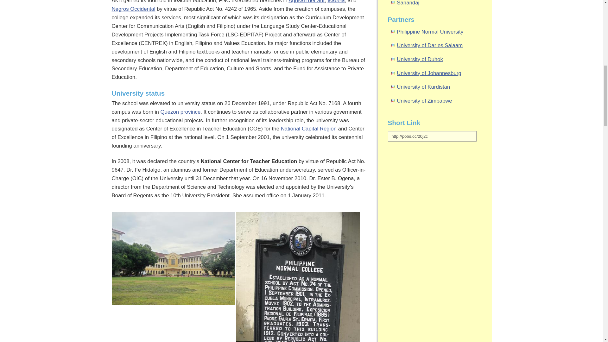 The image size is (608, 342). What do you see at coordinates (298, 277) in the screenshot?
I see `Philippine Normal University` at bounding box center [298, 277].